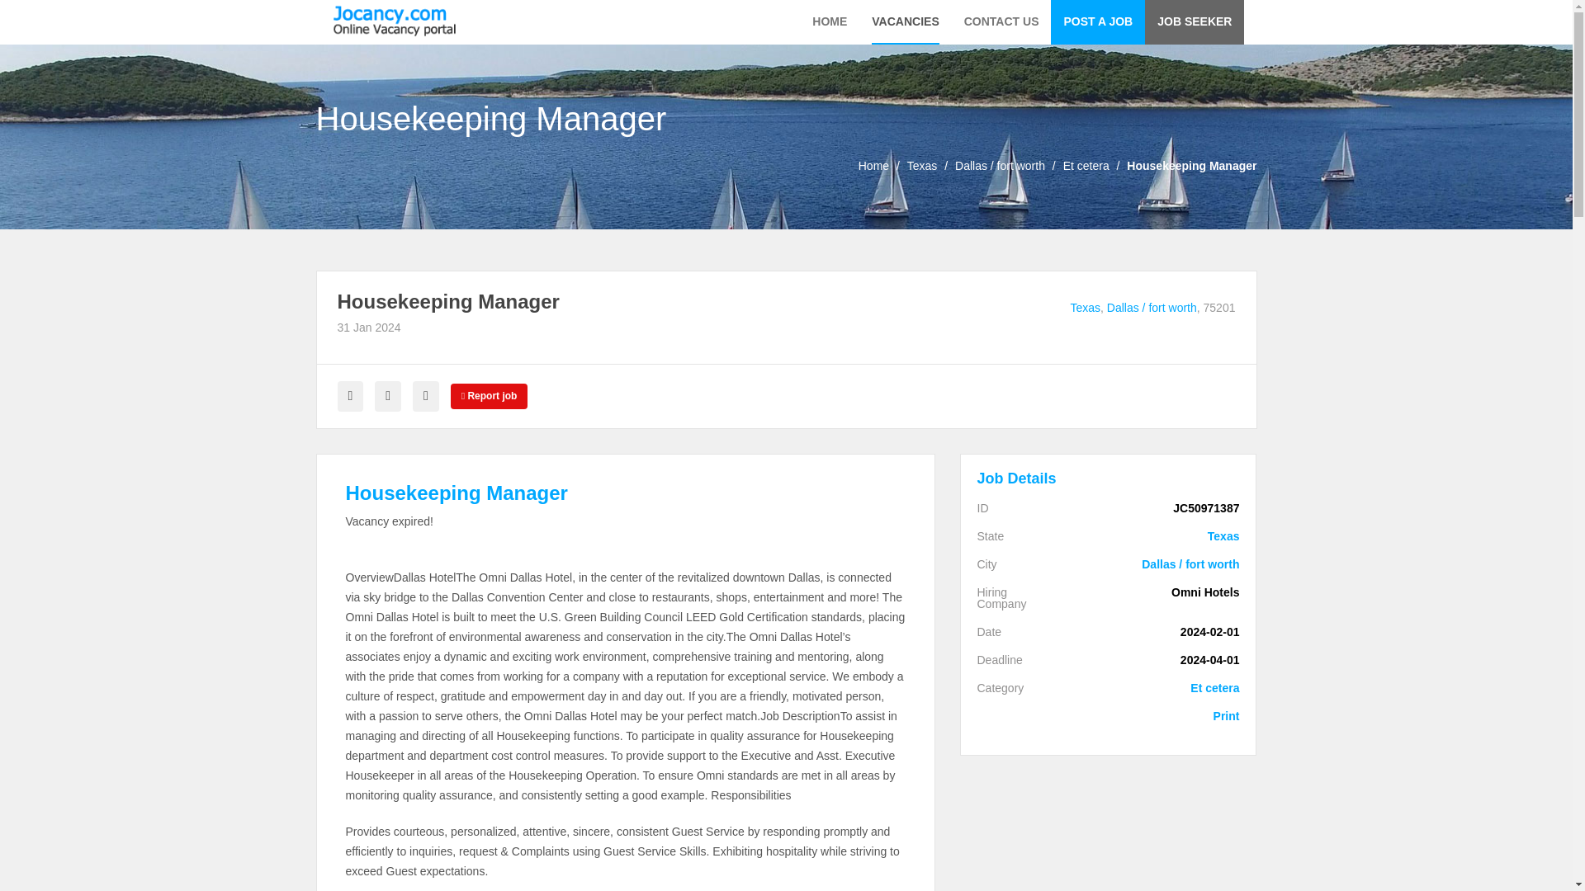  Describe the element at coordinates (905, 22) in the screenshot. I see `VACANCIES` at that location.